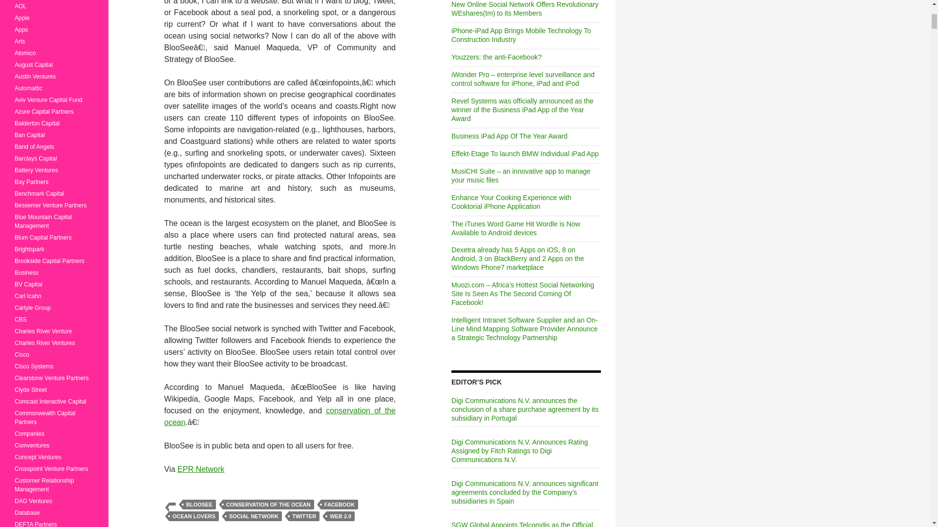  I want to click on WEB 2.0, so click(340, 516).